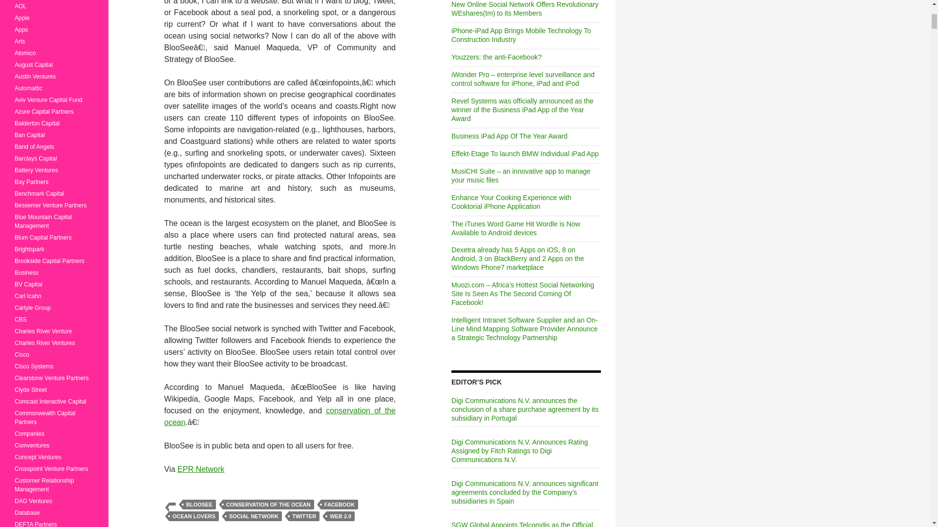  I want to click on WEB 2.0, so click(340, 516).